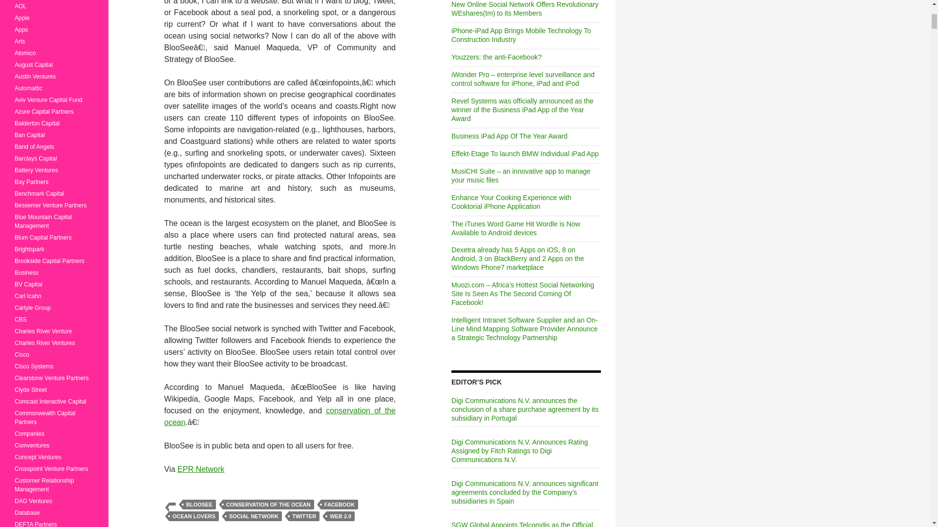  I want to click on WEB 2.0, so click(340, 516).